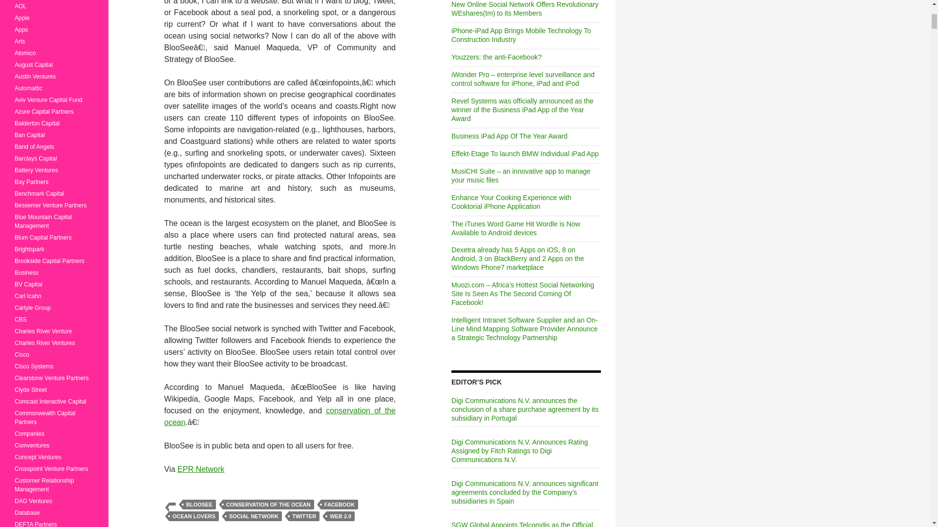  I want to click on WEB 2.0, so click(340, 516).